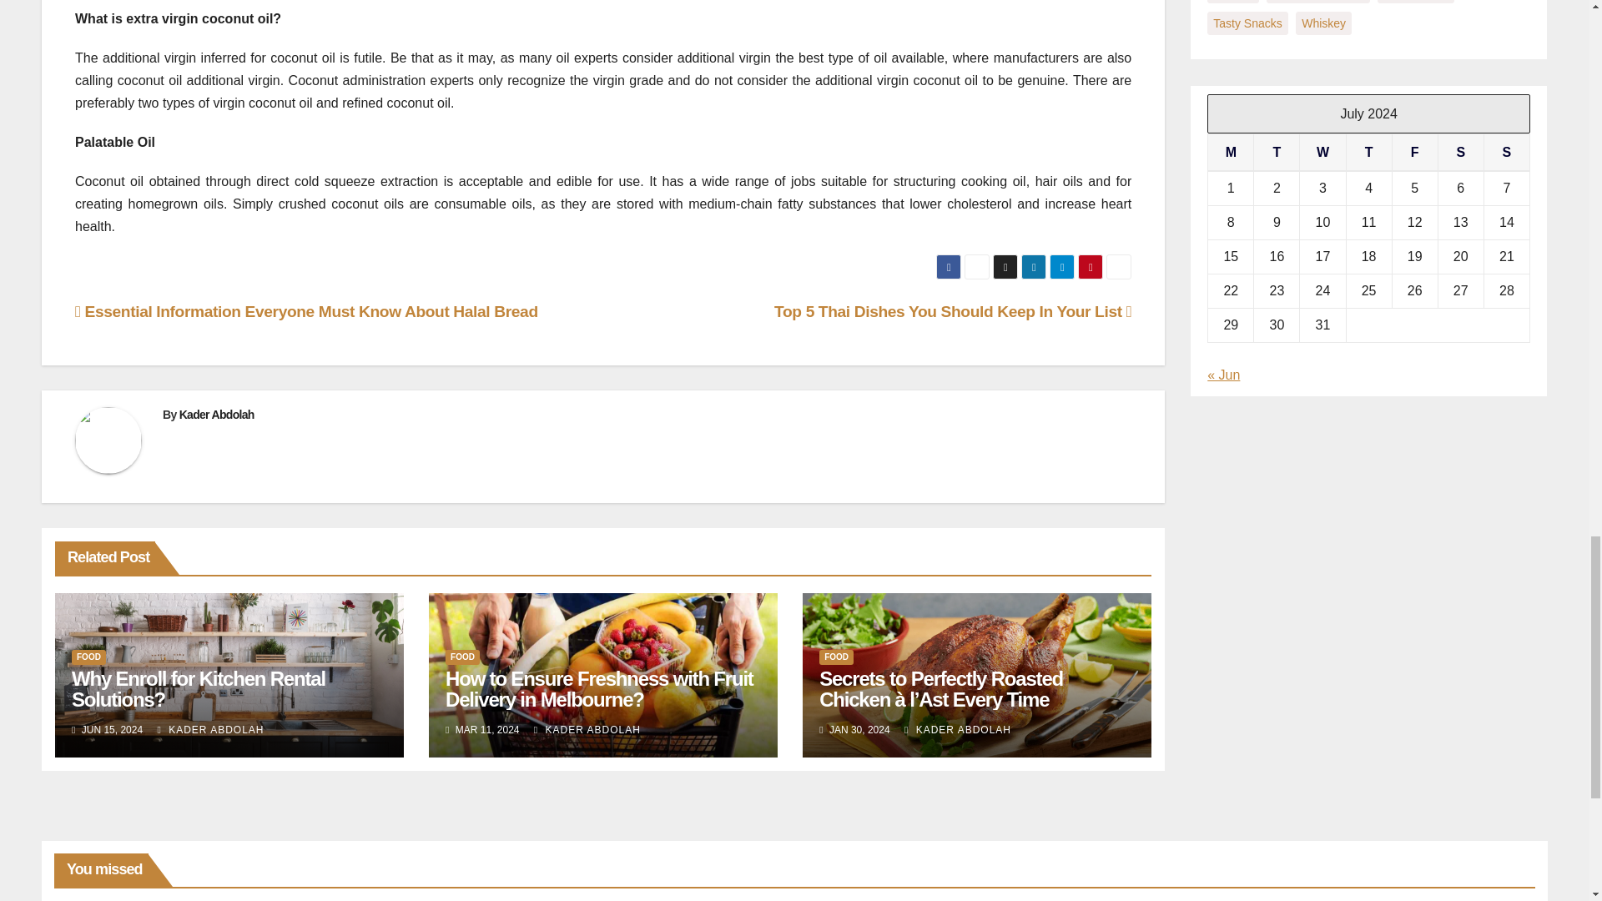 This screenshot has height=901, width=1602. What do you see at coordinates (599, 689) in the screenshot?
I see `How to Ensure Freshness with Fruit Delivery in Melbourne?` at bounding box center [599, 689].